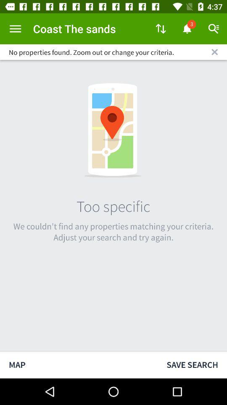 This screenshot has height=405, width=227. I want to click on click the map, so click(79, 364).